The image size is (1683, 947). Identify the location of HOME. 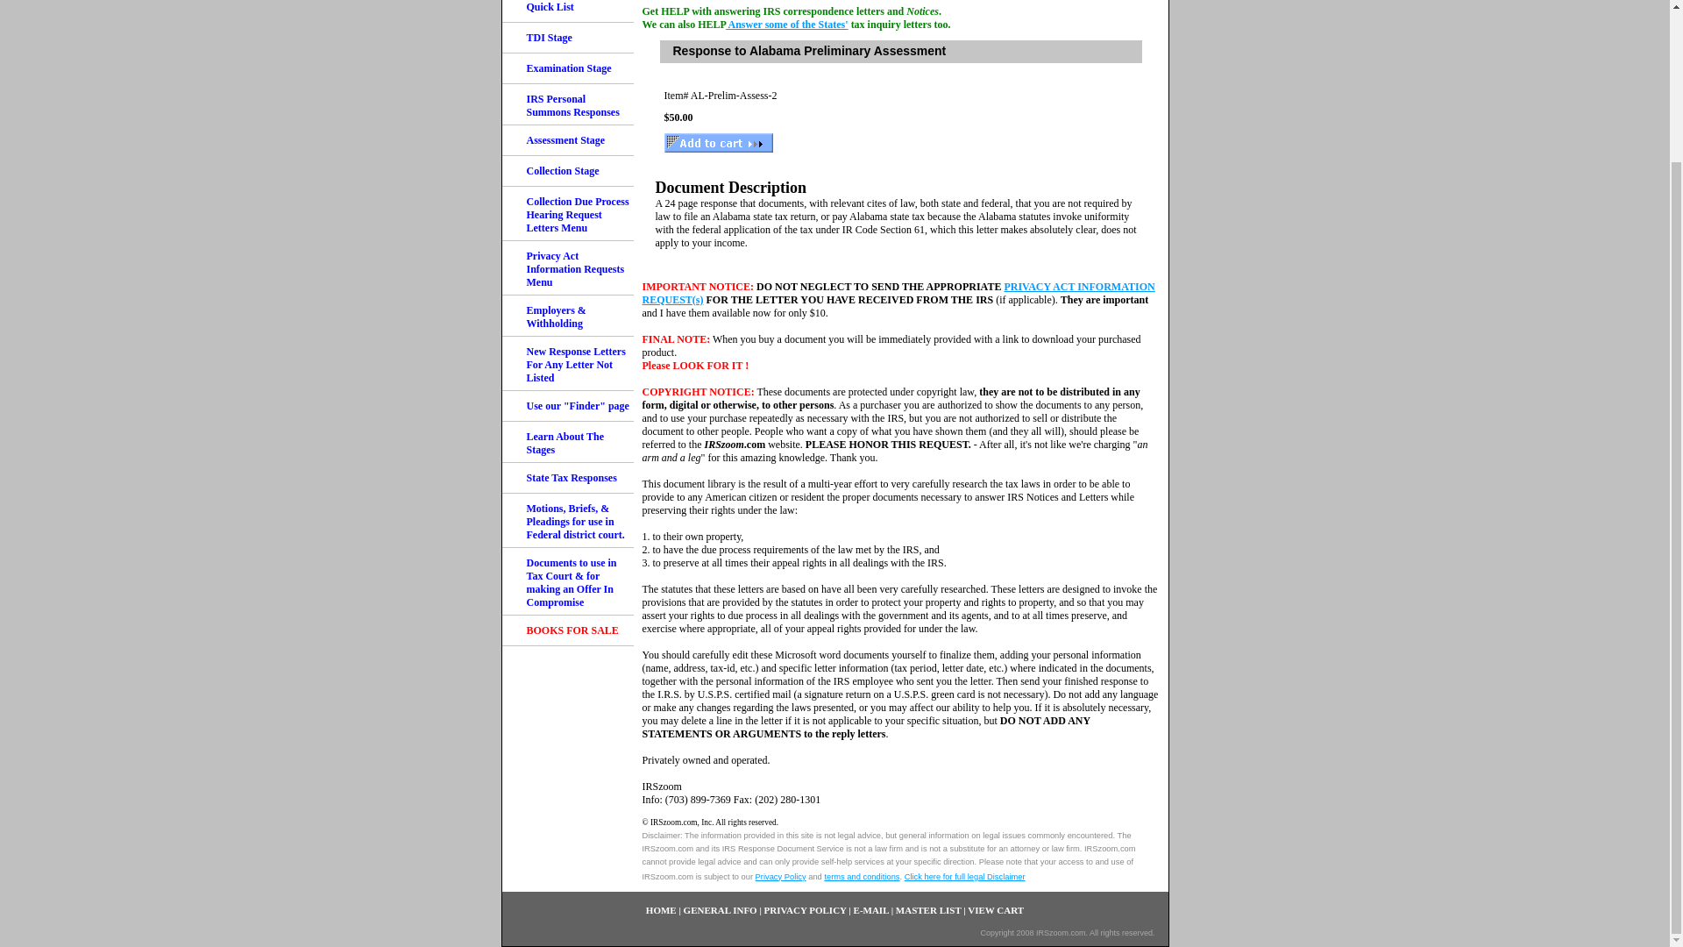
(661, 910).